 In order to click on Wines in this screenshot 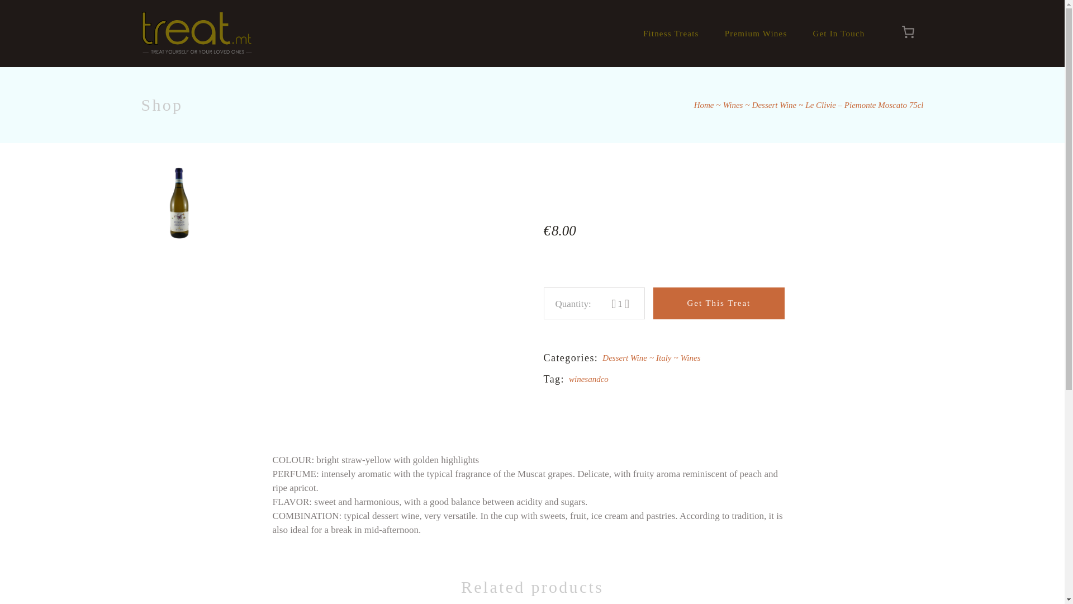, I will do `click(690, 358)`.